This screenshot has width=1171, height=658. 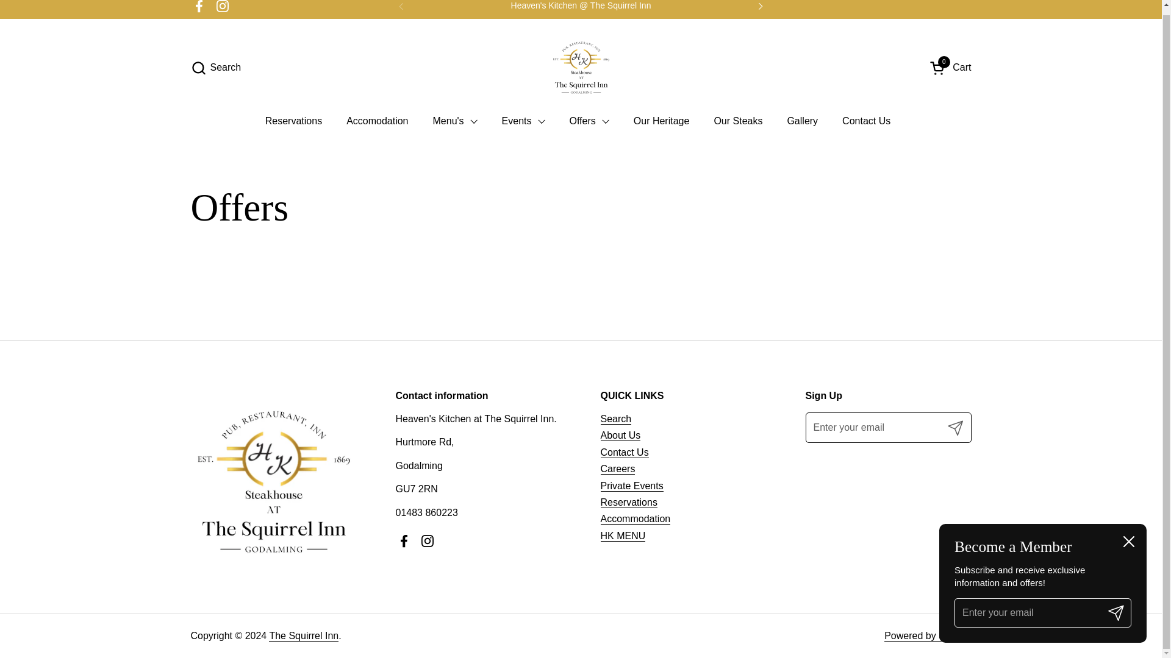 I want to click on Instagram, so click(x=222, y=9).